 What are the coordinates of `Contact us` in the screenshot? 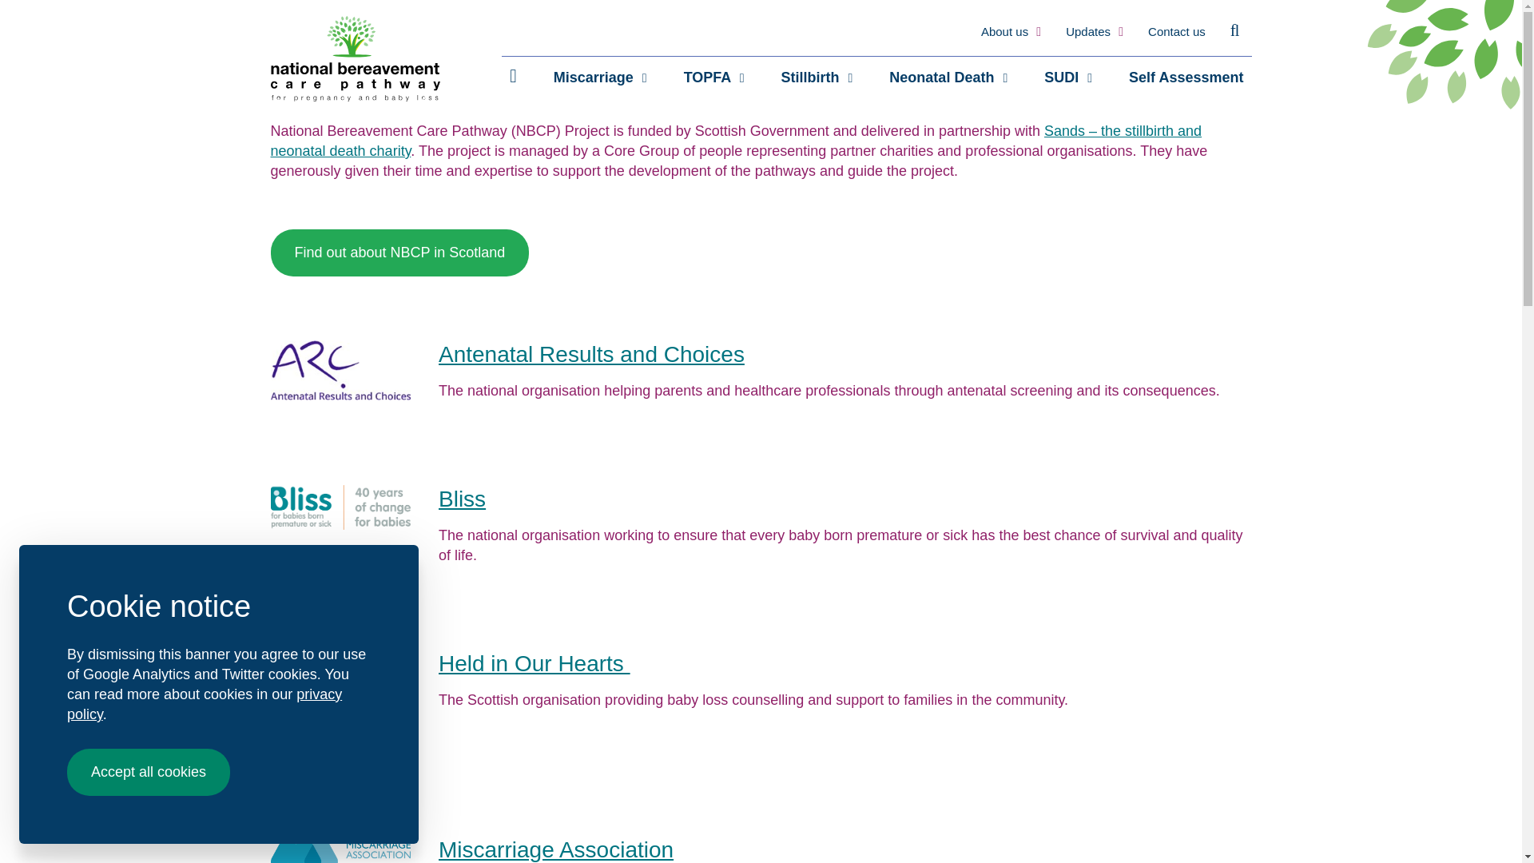 It's located at (1176, 31).